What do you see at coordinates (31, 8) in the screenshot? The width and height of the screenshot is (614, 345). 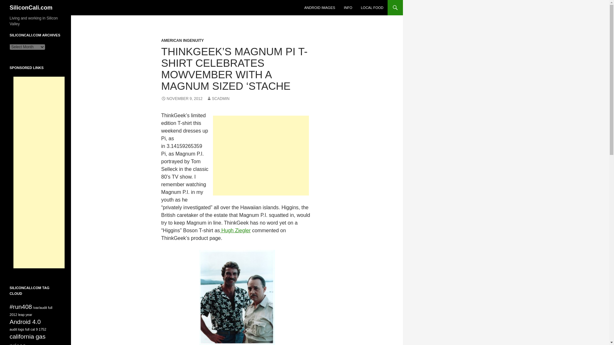 I see `SiliconCali.com` at bounding box center [31, 8].